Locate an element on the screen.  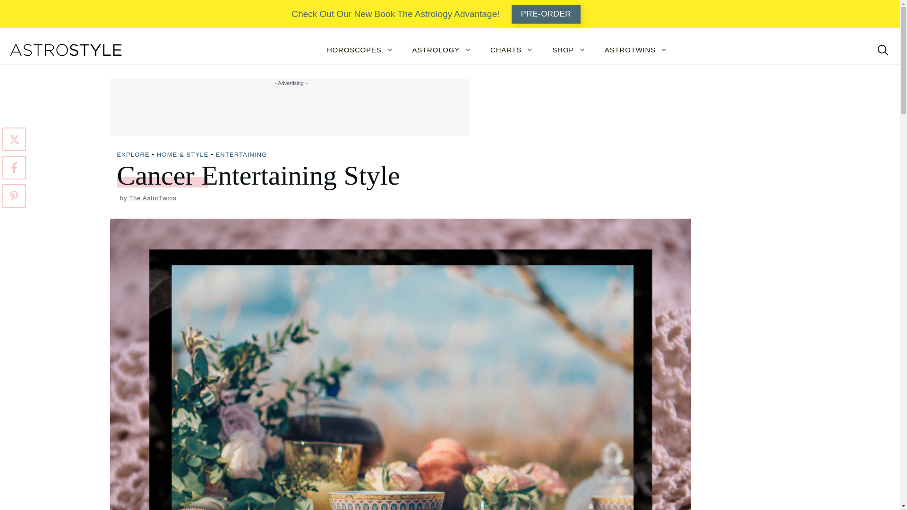
HOROSCOPES is located at coordinates (360, 50).